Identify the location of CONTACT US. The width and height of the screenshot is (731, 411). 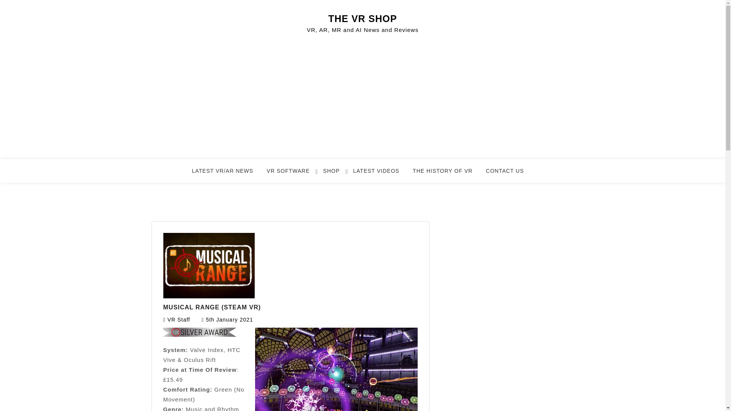
(509, 174).